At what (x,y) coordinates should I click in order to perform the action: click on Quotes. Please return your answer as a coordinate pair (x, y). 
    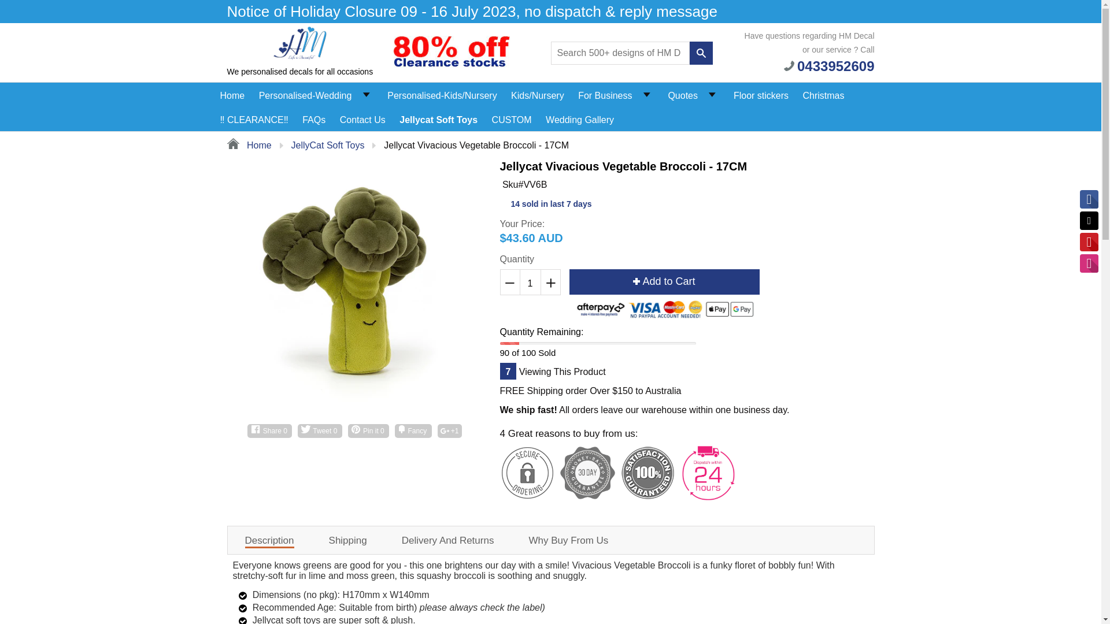
    Looking at the image, I should click on (683, 93).